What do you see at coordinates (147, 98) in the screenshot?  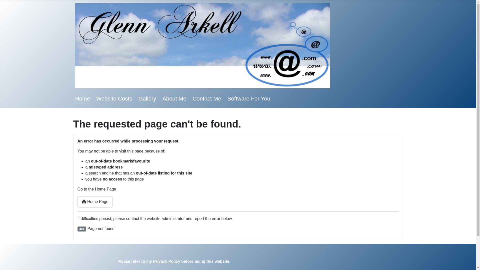 I see `Gallery` at bounding box center [147, 98].